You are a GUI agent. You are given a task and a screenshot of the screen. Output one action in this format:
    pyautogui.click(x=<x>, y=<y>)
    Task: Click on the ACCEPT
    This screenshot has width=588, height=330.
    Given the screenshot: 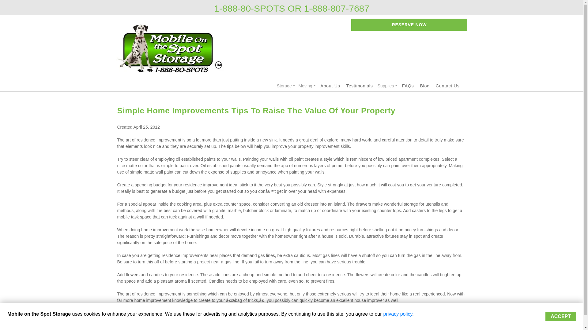 What is the action you would take?
    pyautogui.click(x=561, y=316)
    